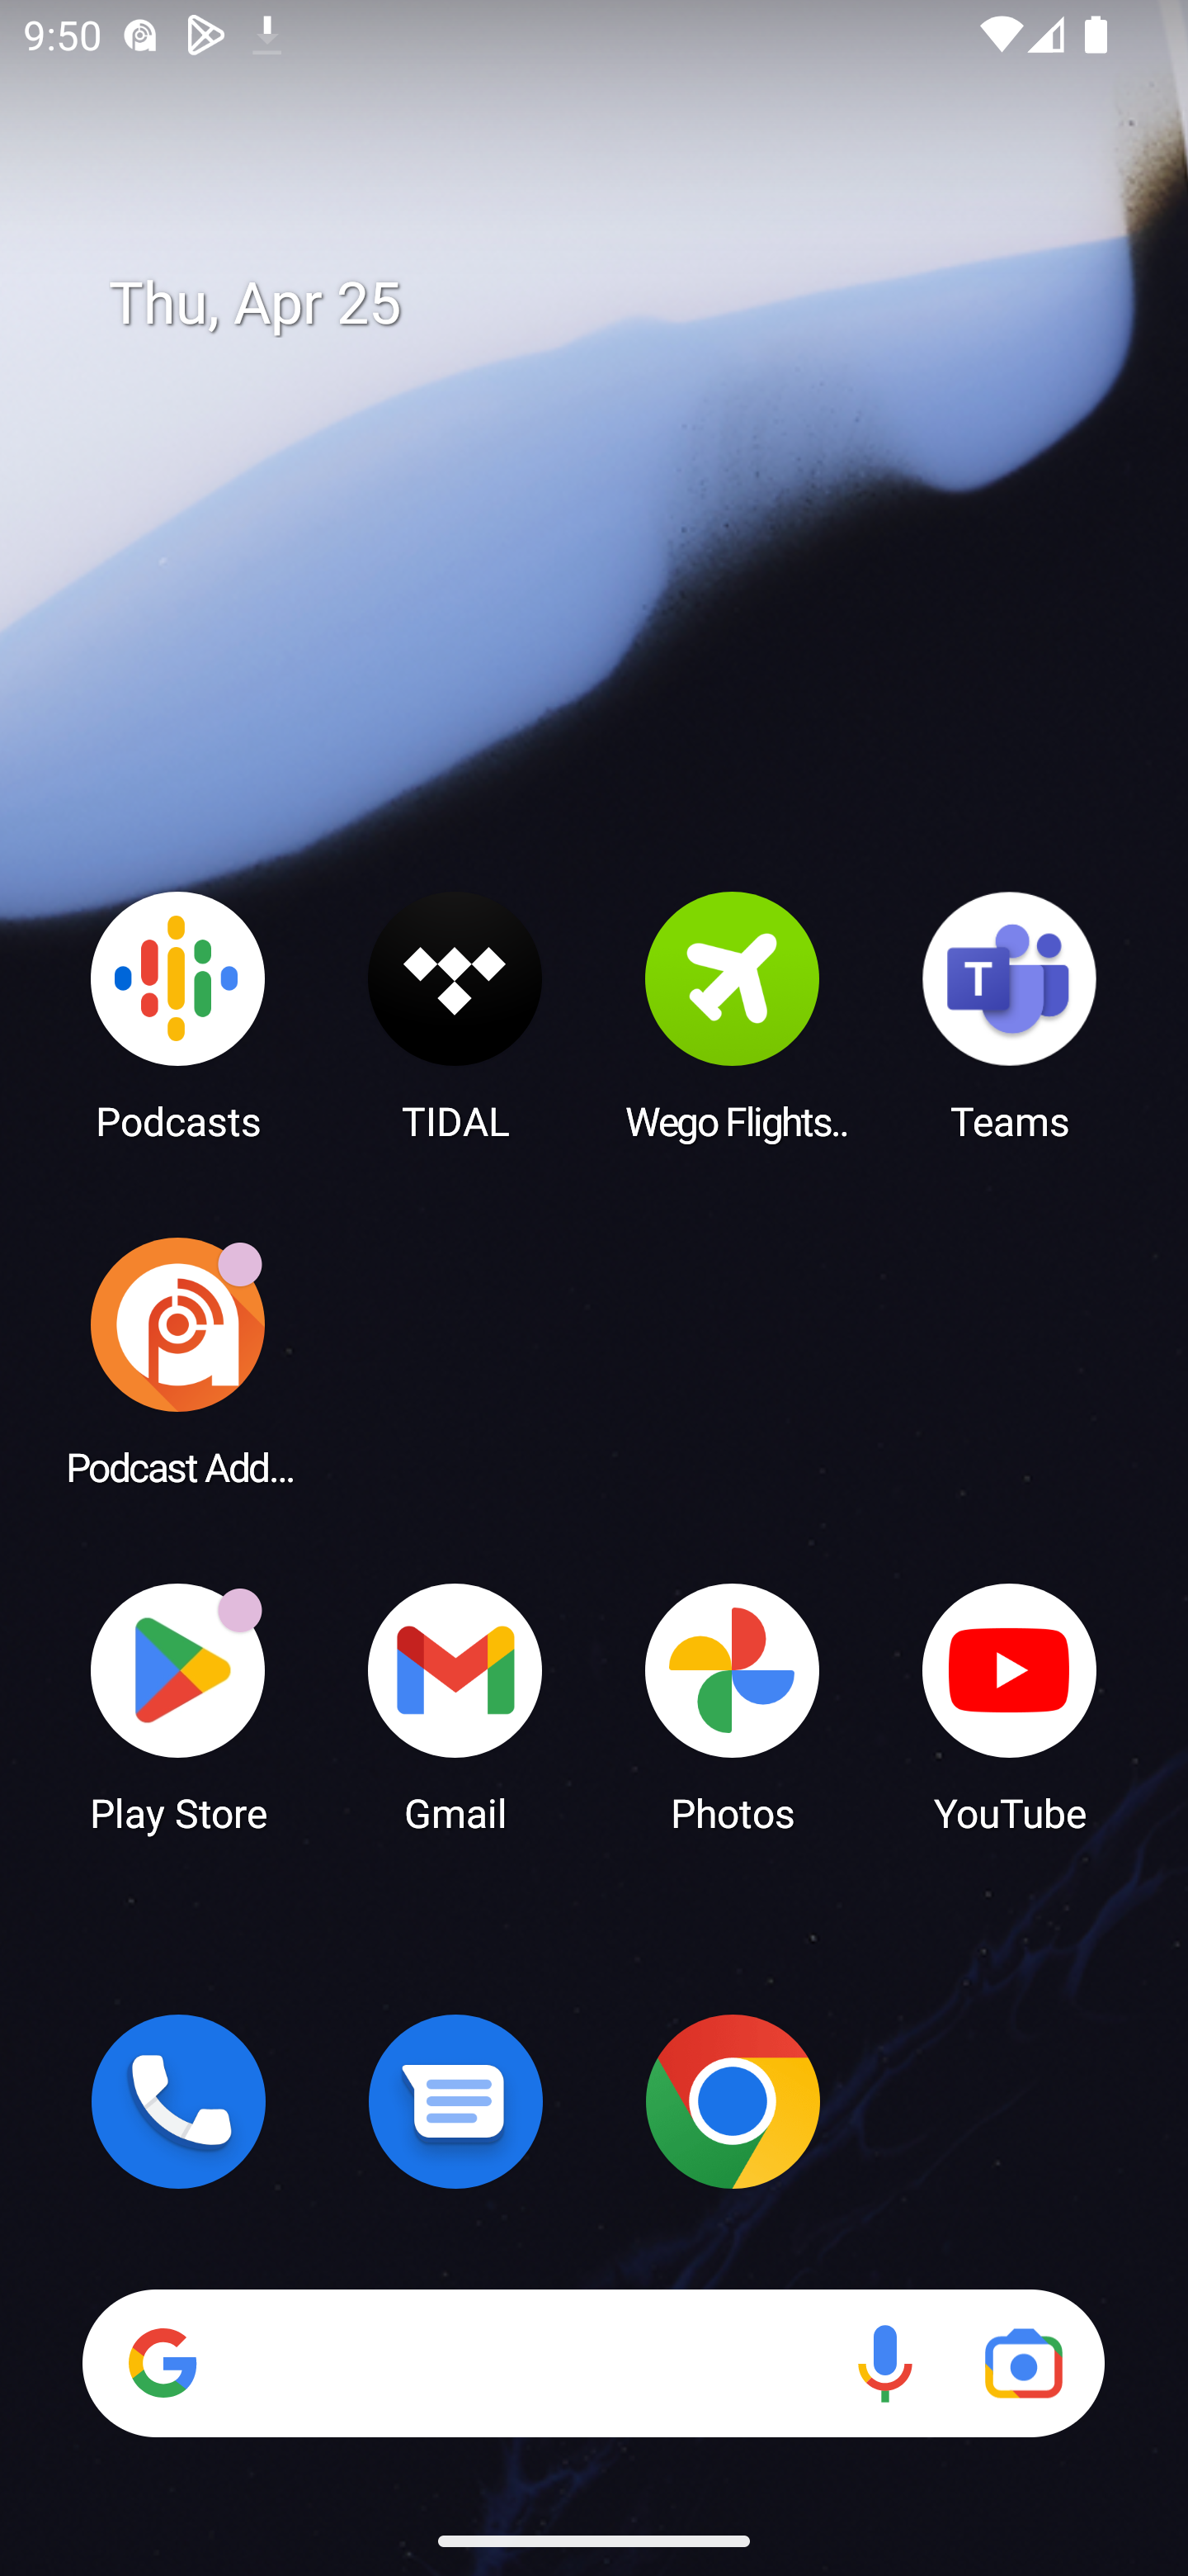  What do you see at coordinates (455, 1015) in the screenshot?
I see `TIDAL` at bounding box center [455, 1015].